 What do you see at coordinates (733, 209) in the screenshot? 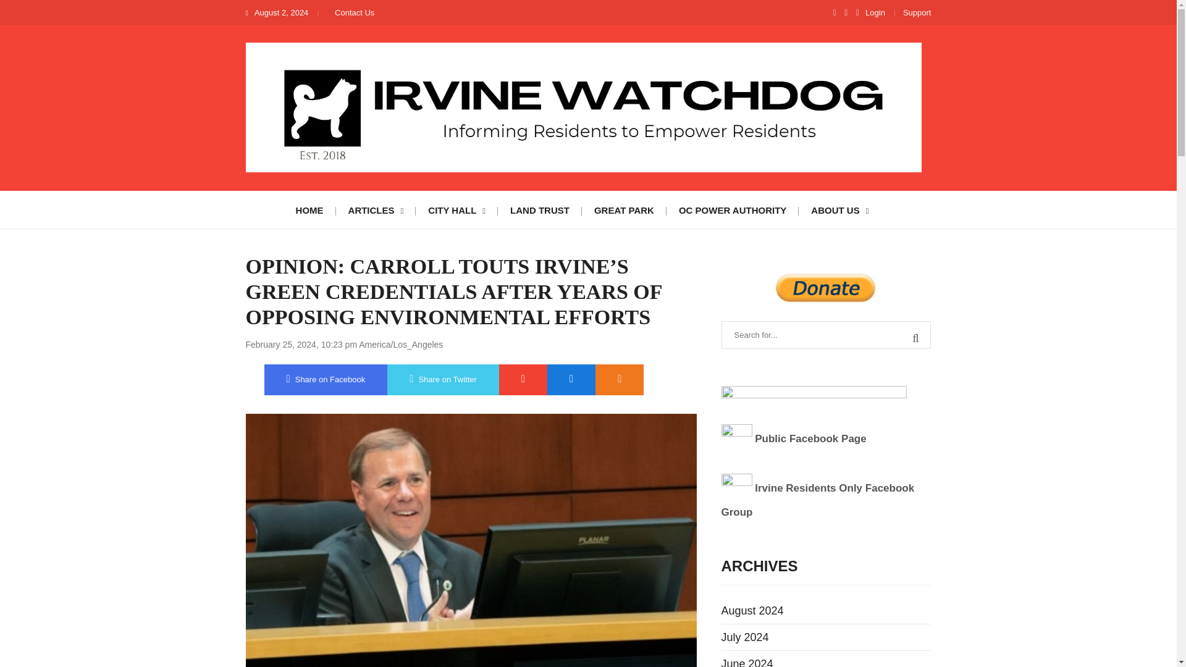
I see `OC POWER AUTHORITY` at bounding box center [733, 209].